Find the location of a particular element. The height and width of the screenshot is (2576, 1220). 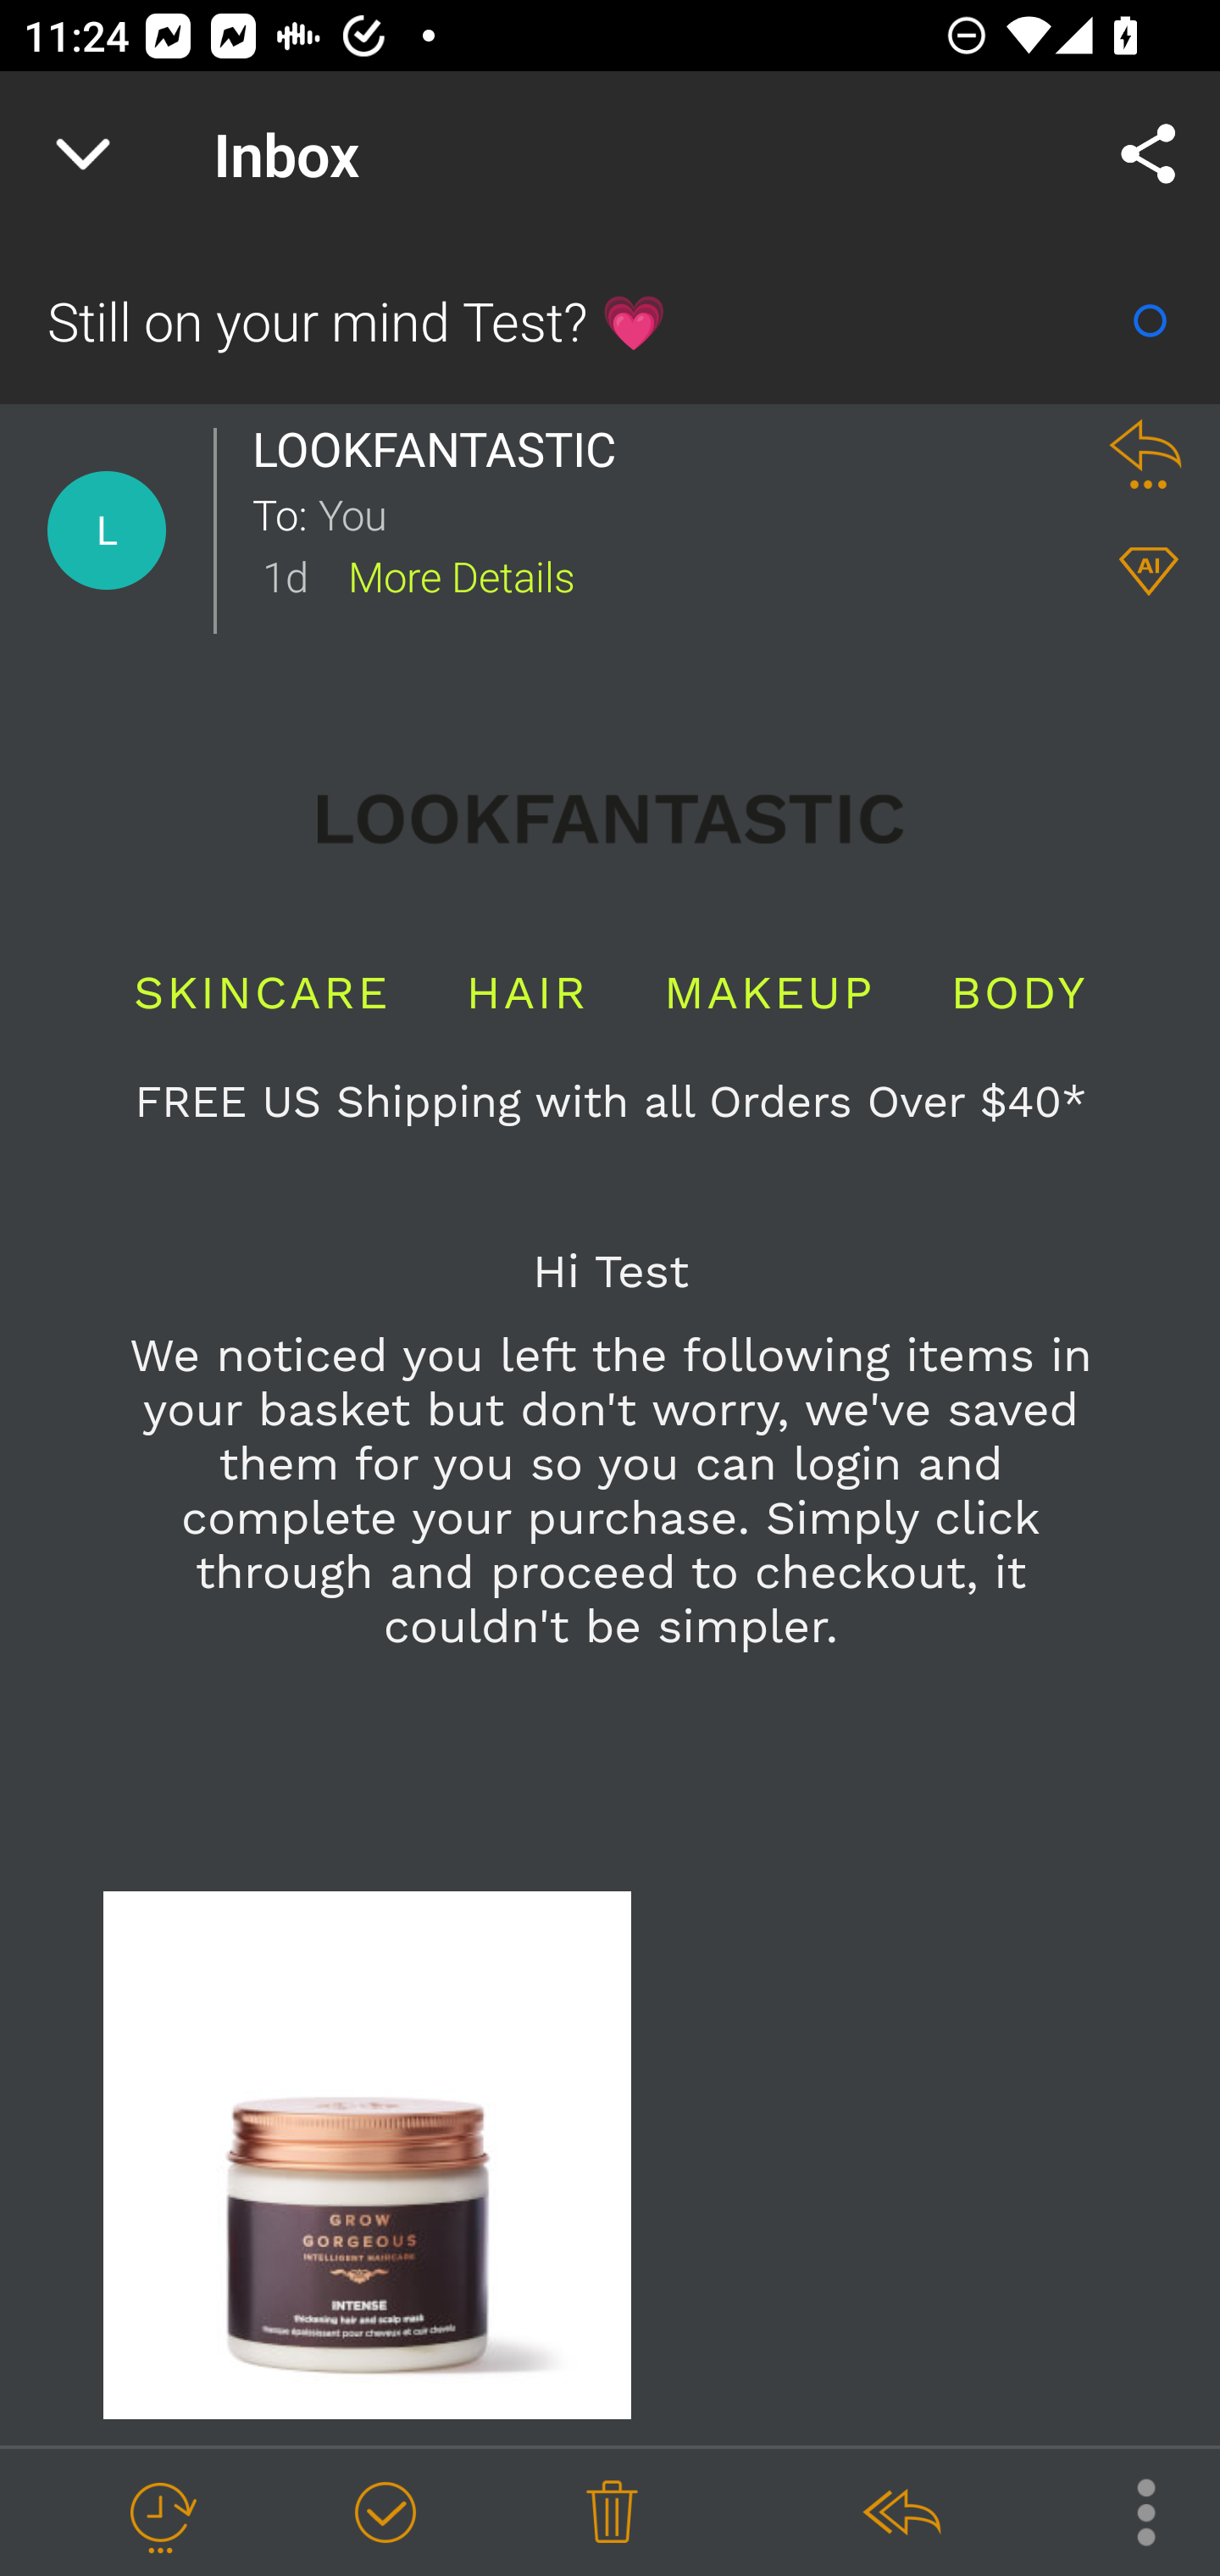

  SKINCARE   is located at coordinates (262, 992).